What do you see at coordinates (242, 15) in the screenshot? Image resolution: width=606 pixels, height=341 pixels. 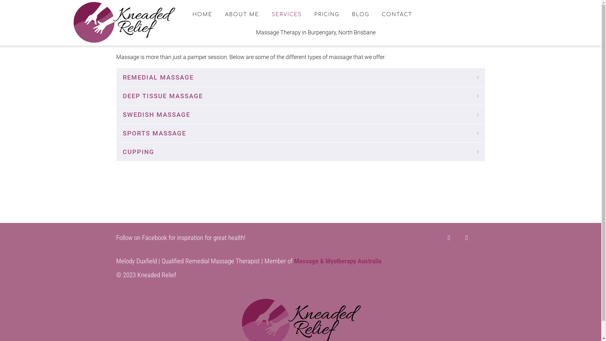 I see `ABOUT ME` at bounding box center [242, 15].